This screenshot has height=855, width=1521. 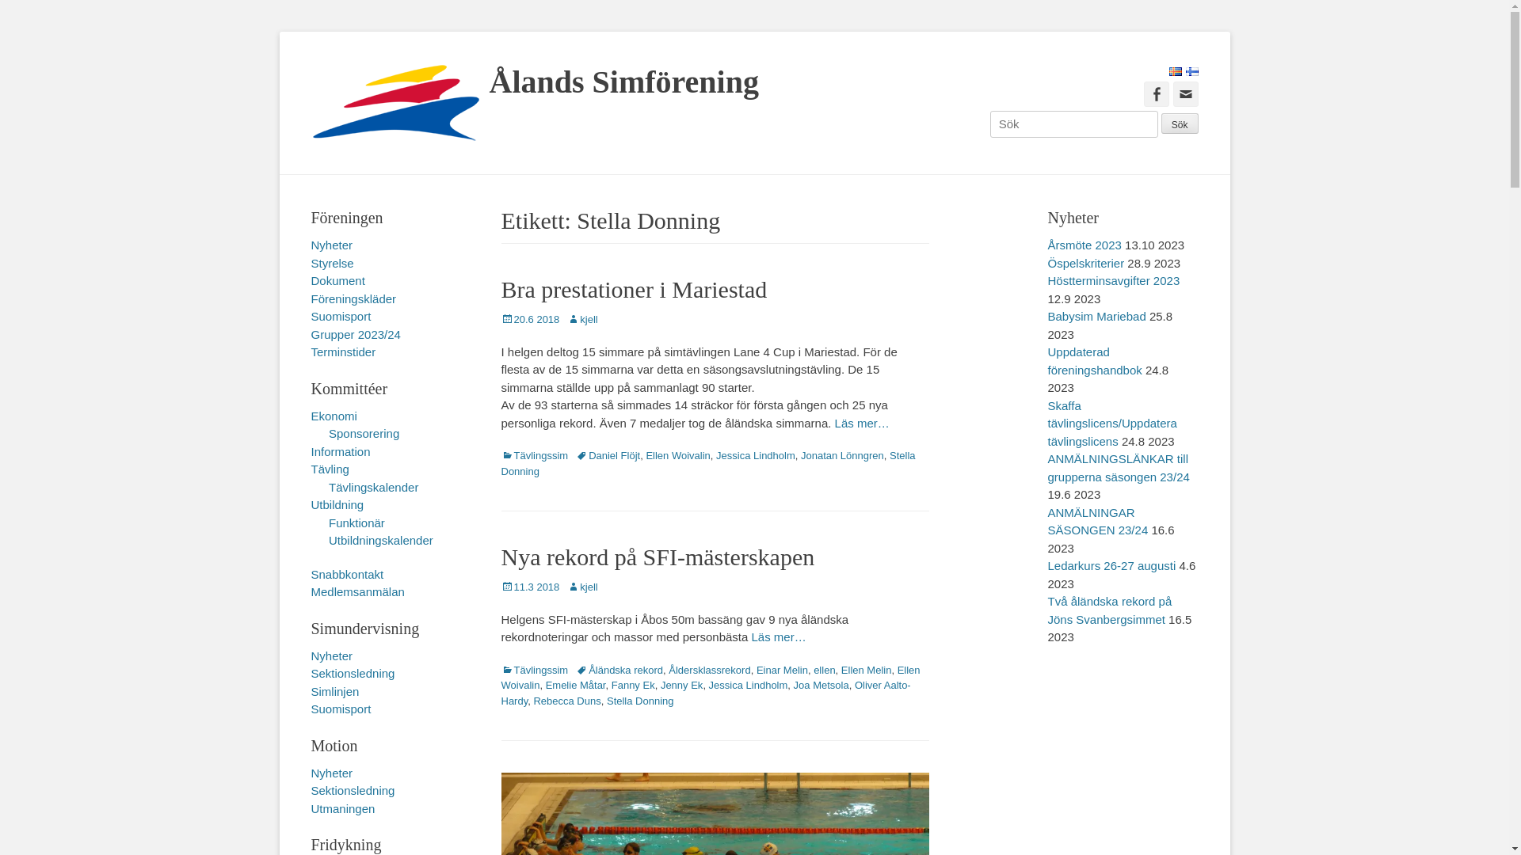 I want to click on Rebecca Duns, so click(x=567, y=701).